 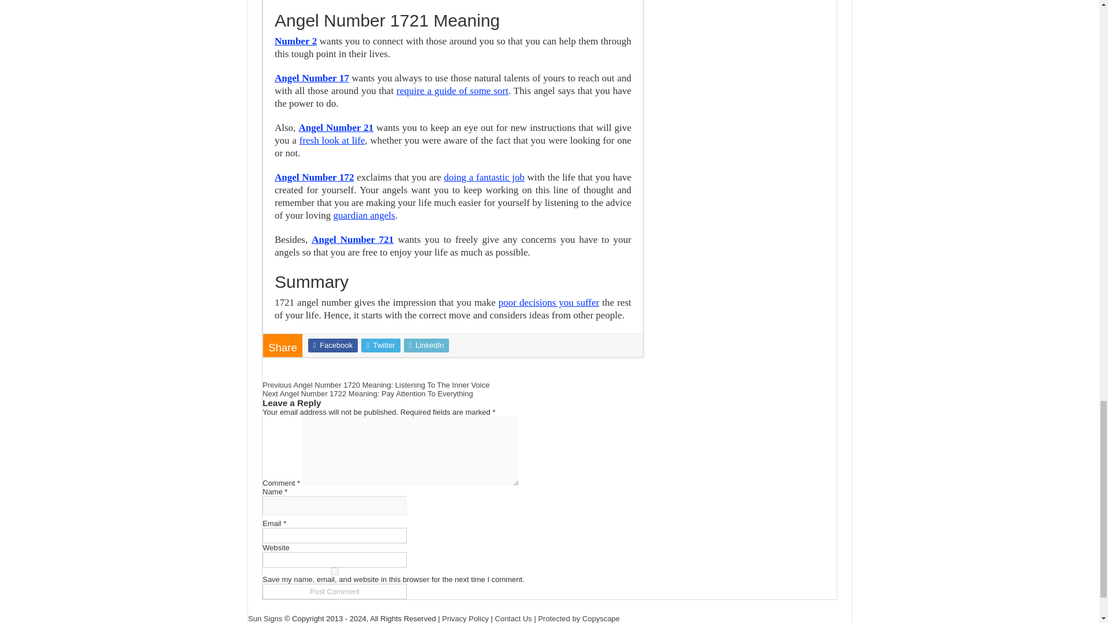 I want to click on Twitter, so click(x=380, y=346).